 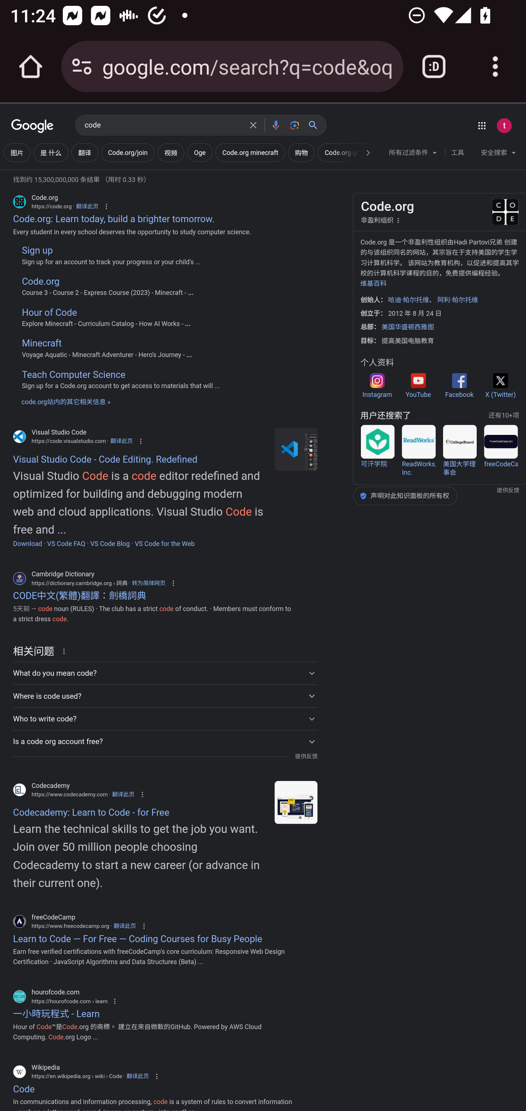 I want to click on Google, so click(x=33, y=126).